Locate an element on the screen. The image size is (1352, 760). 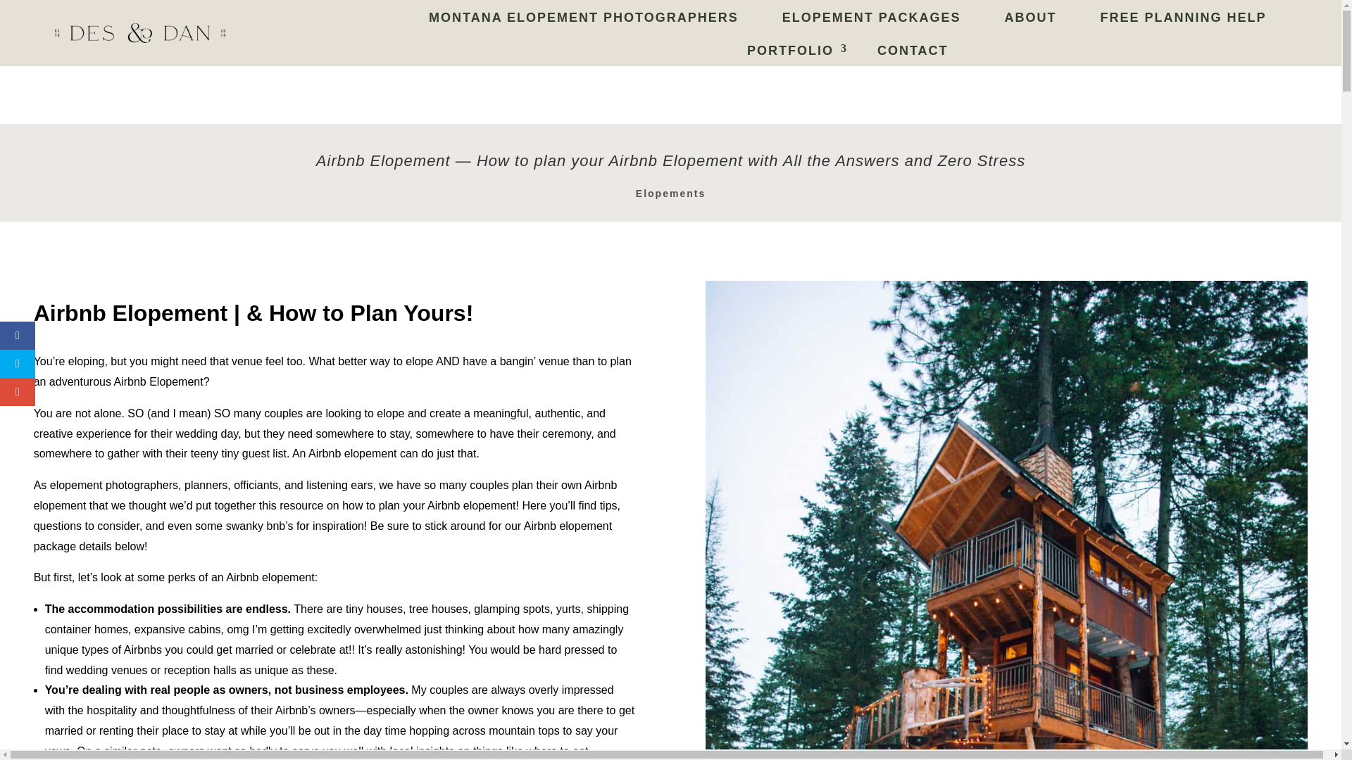
BELLAMAVEN.DESANDDAN.PRIMARY-DATES.BLACK is located at coordinates (140, 33).